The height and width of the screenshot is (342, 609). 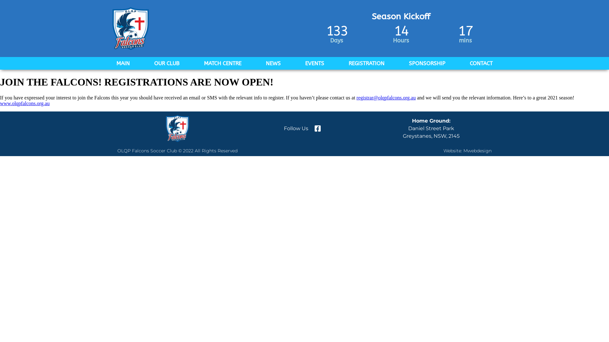 I want to click on MATCH CENTRE, so click(x=223, y=63).